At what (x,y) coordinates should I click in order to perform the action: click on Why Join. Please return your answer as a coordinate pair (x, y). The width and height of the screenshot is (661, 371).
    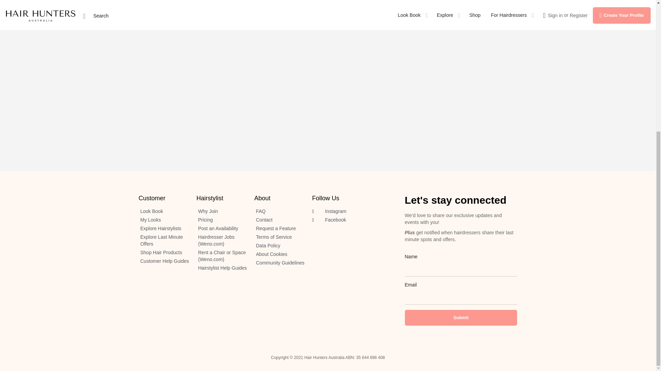
    Looking at the image, I should click on (222, 212).